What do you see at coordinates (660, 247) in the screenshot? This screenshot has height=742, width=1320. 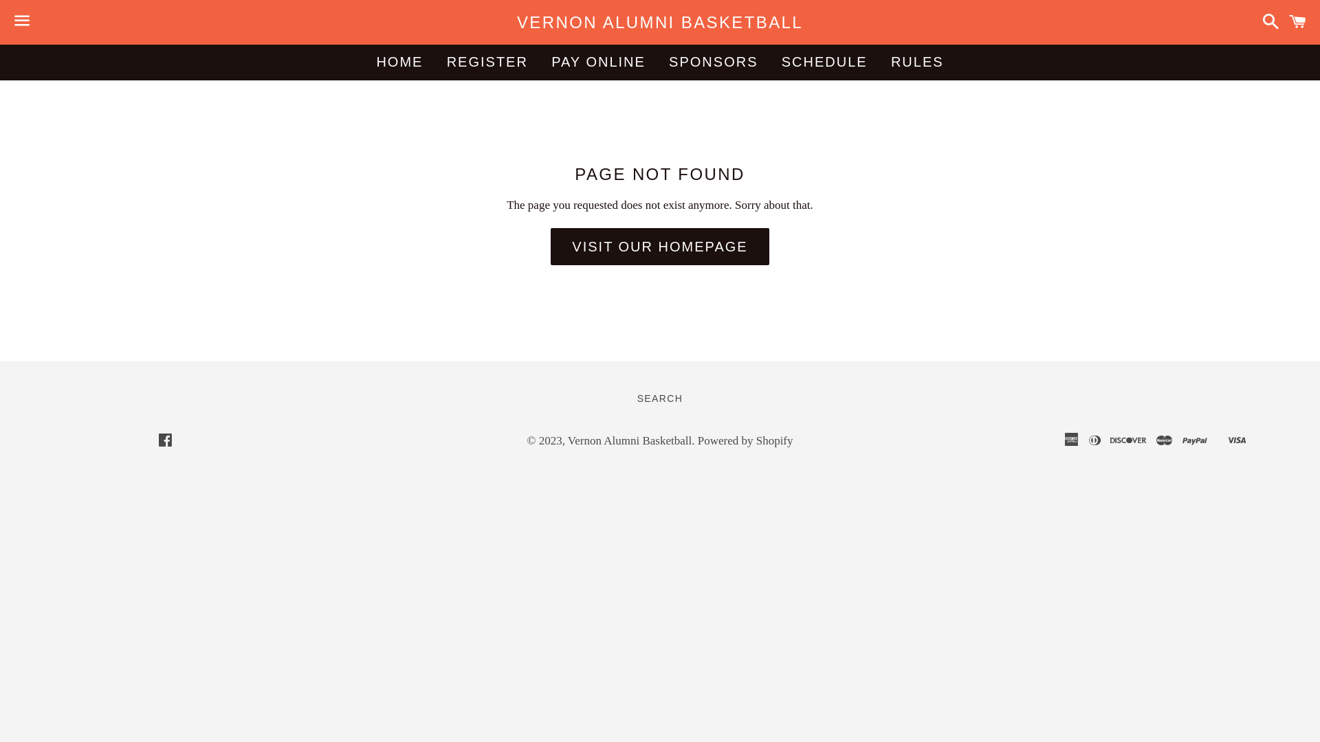 I see `VISIT OUR HOMEPAGE` at bounding box center [660, 247].